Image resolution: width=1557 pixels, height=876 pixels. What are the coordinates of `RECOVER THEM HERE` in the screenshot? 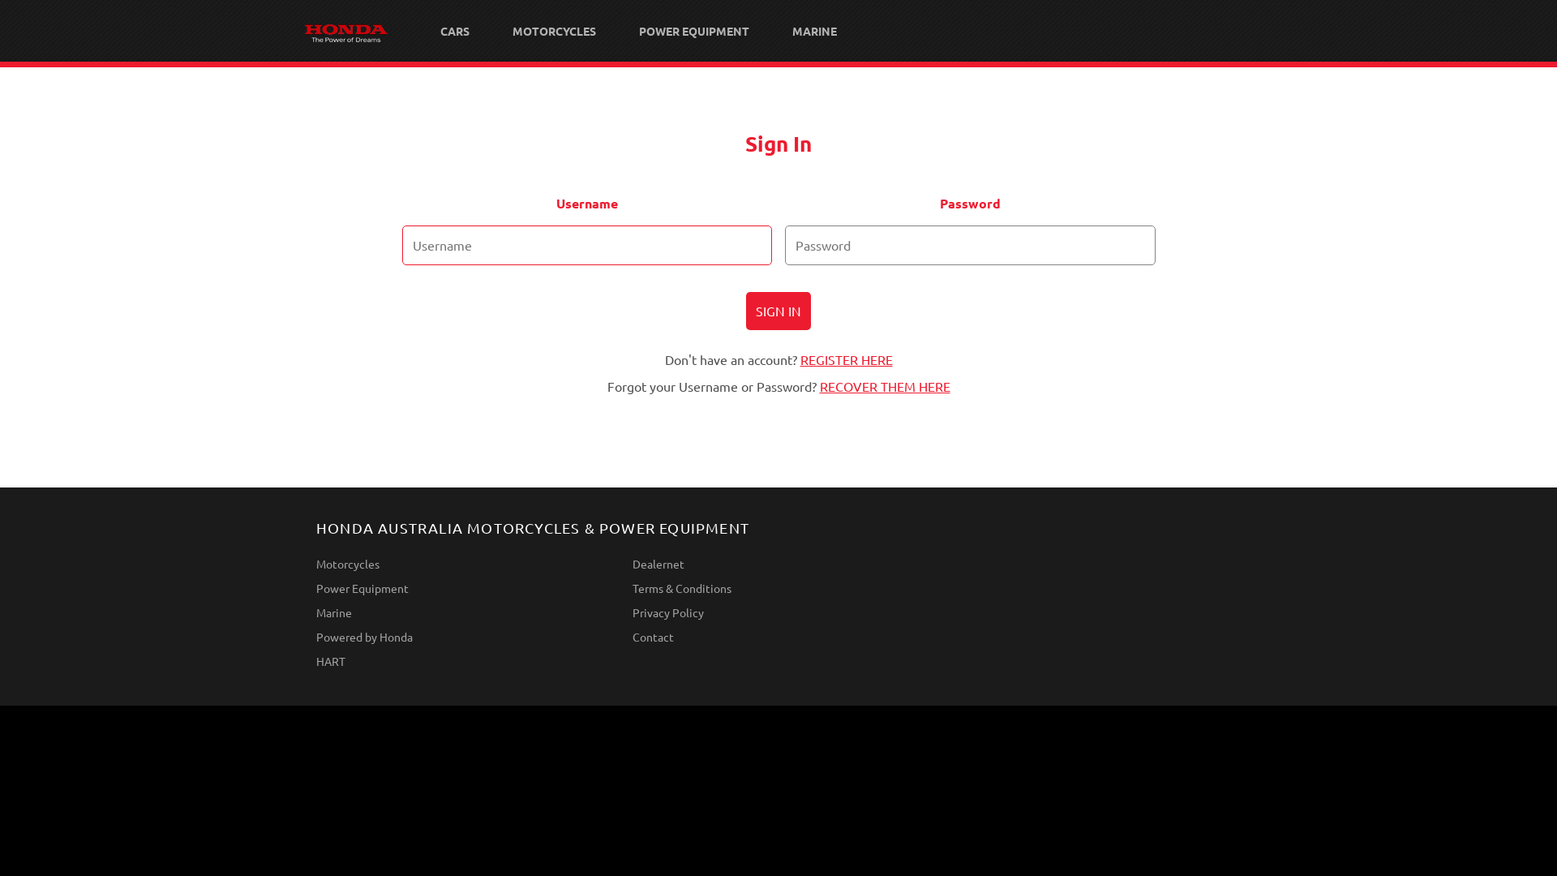 It's located at (884, 386).